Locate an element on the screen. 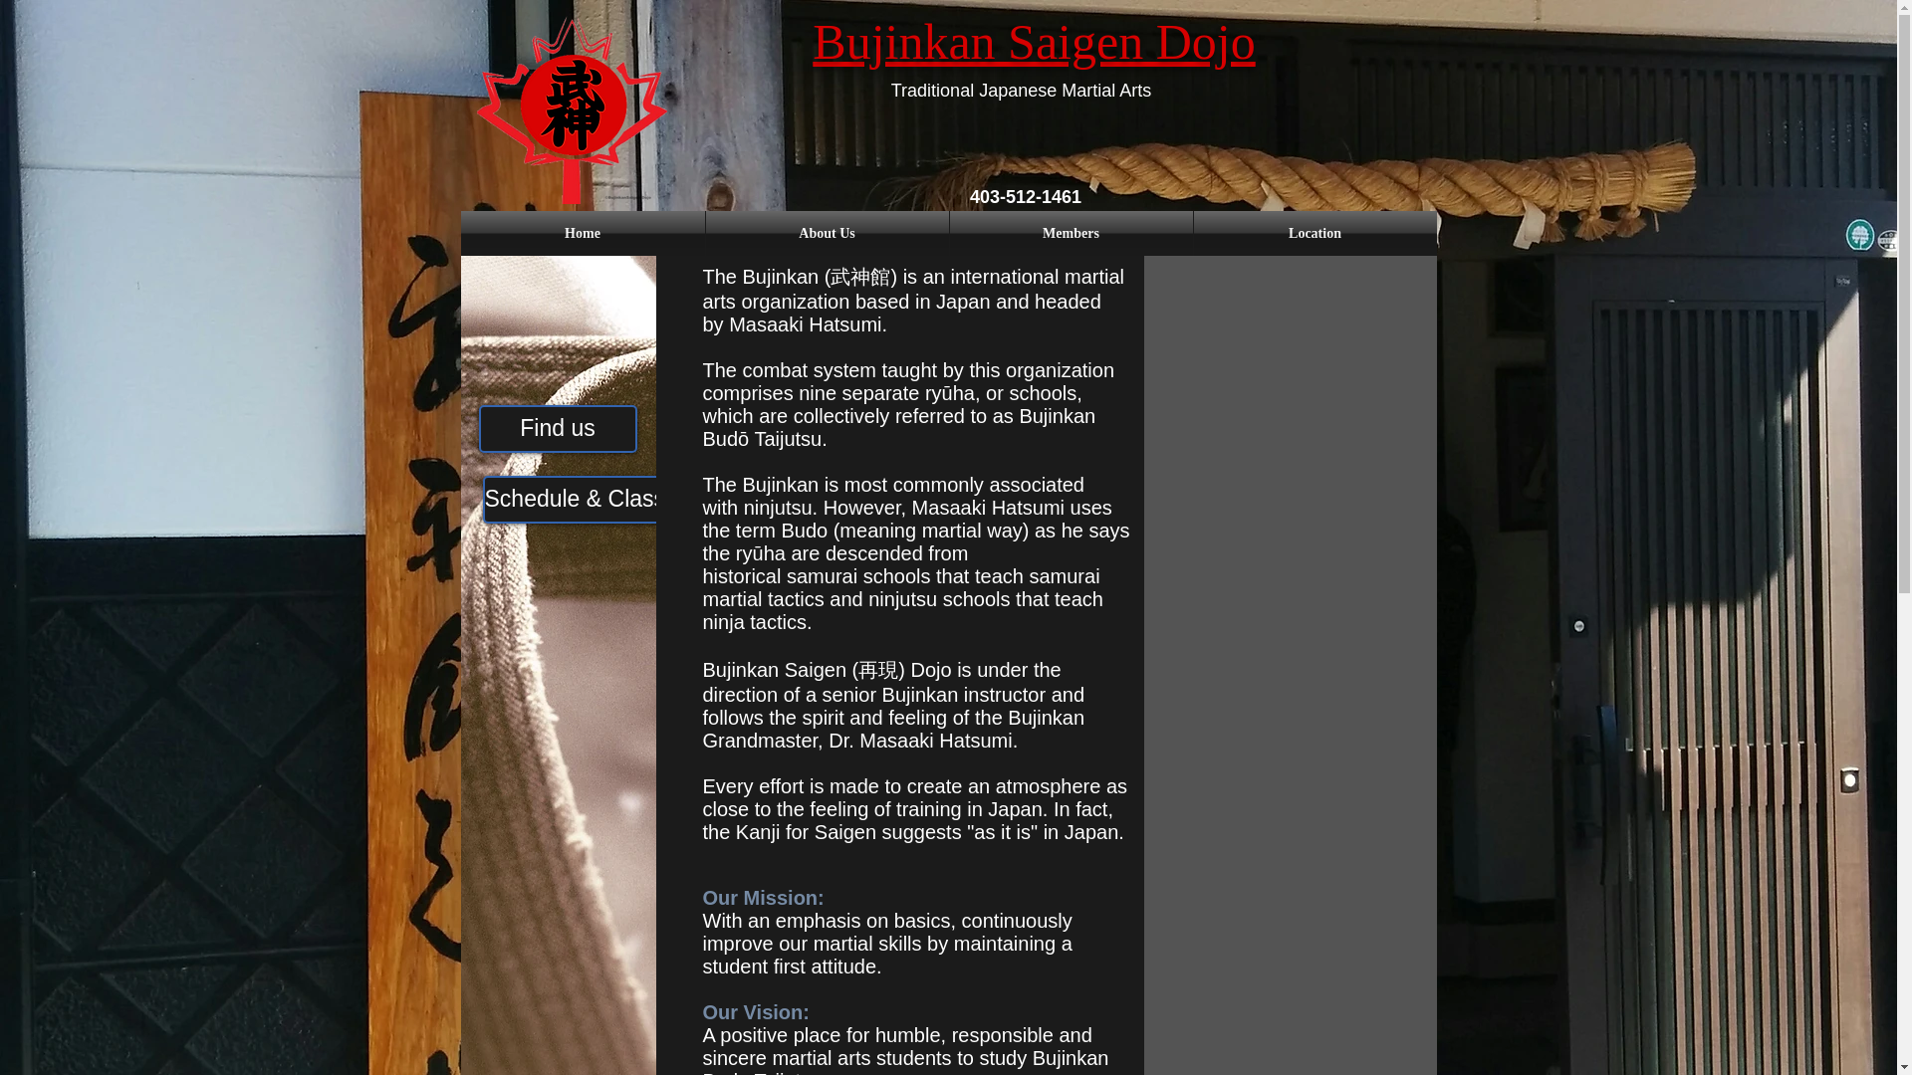 This screenshot has height=1075, width=1912. Home is located at coordinates (582, 233).